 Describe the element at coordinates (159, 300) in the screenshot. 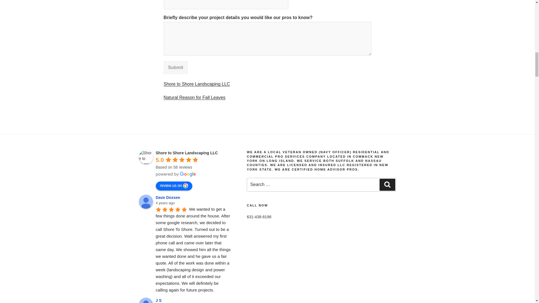

I see `J S` at that location.